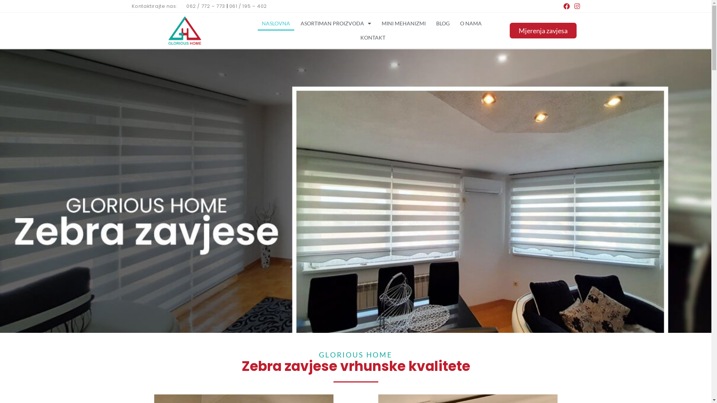 The height and width of the screenshot is (403, 717). What do you see at coordinates (276, 24) in the screenshot?
I see `NASLOVNA` at bounding box center [276, 24].